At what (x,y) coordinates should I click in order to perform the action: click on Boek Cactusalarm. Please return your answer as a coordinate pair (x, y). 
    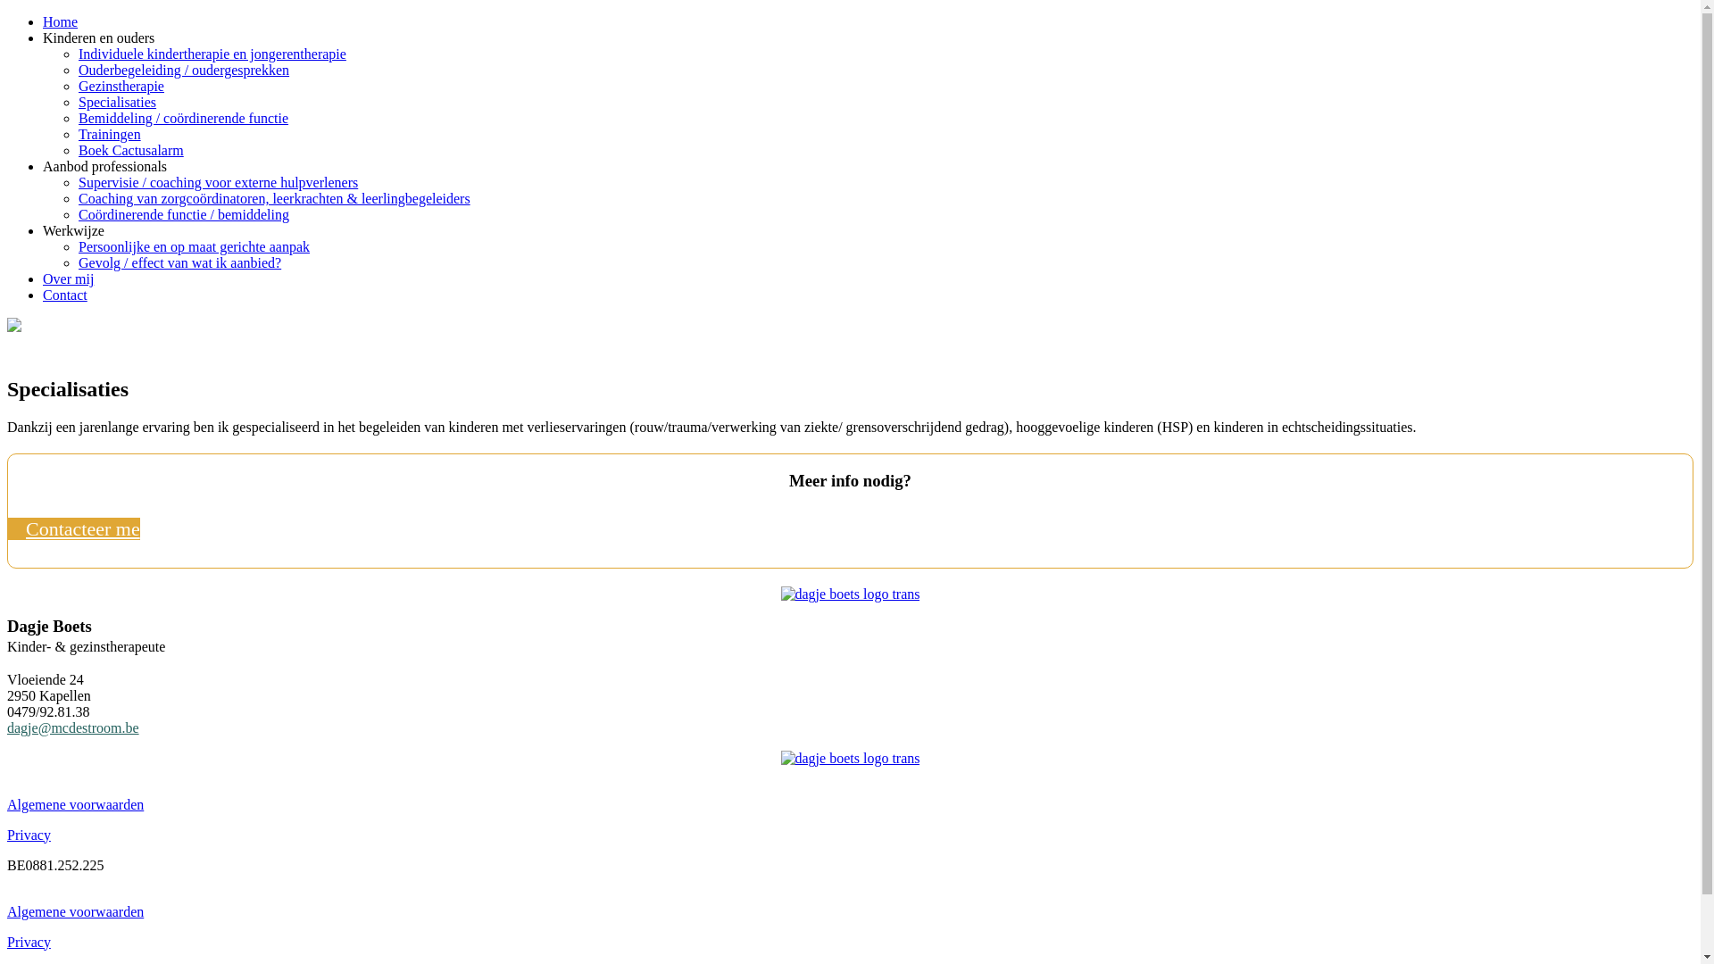
    Looking at the image, I should click on (131, 150).